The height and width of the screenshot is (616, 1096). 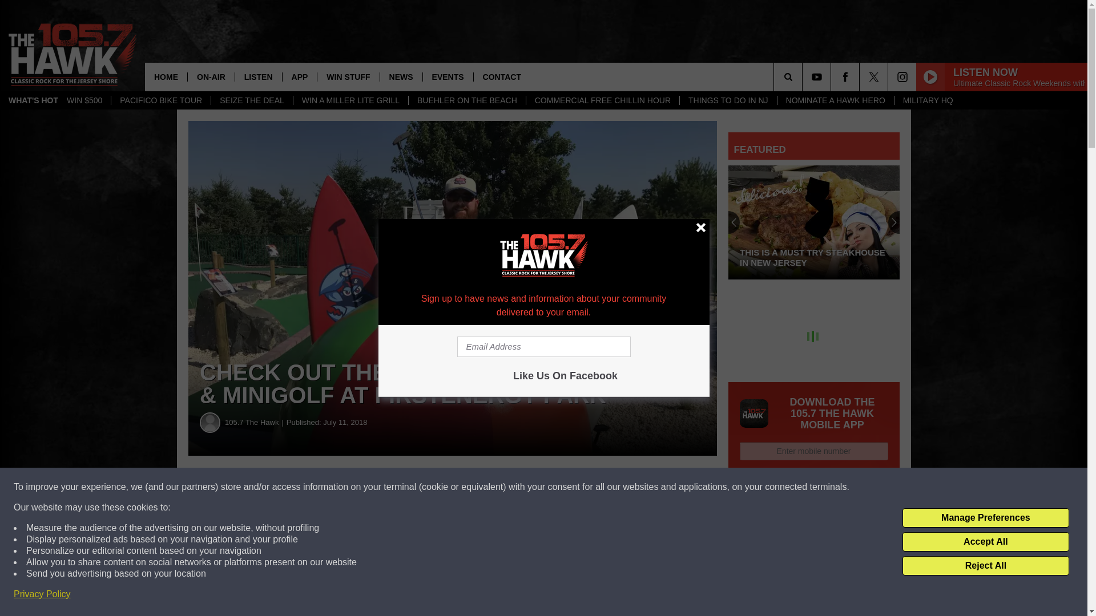 What do you see at coordinates (985, 542) in the screenshot?
I see `Accept All` at bounding box center [985, 542].